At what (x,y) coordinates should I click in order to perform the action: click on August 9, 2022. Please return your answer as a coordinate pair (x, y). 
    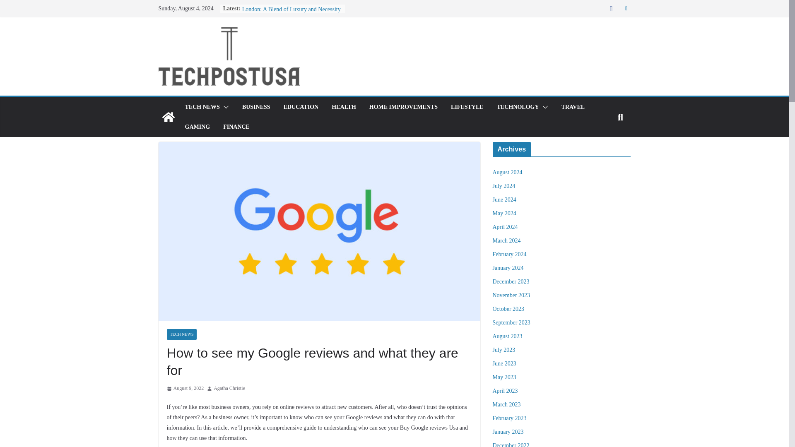
    Looking at the image, I should click on (185, 388).